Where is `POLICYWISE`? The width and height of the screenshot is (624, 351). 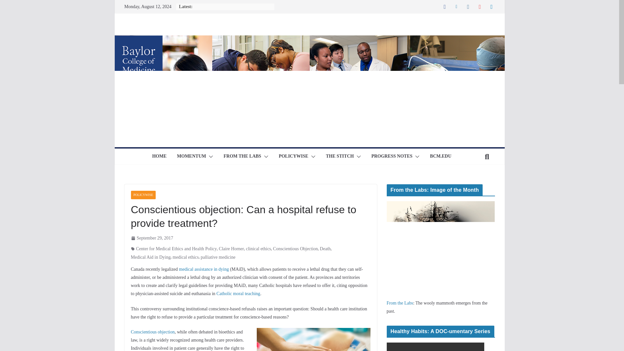 POLICYWISE is located at coordinates (293, 156).